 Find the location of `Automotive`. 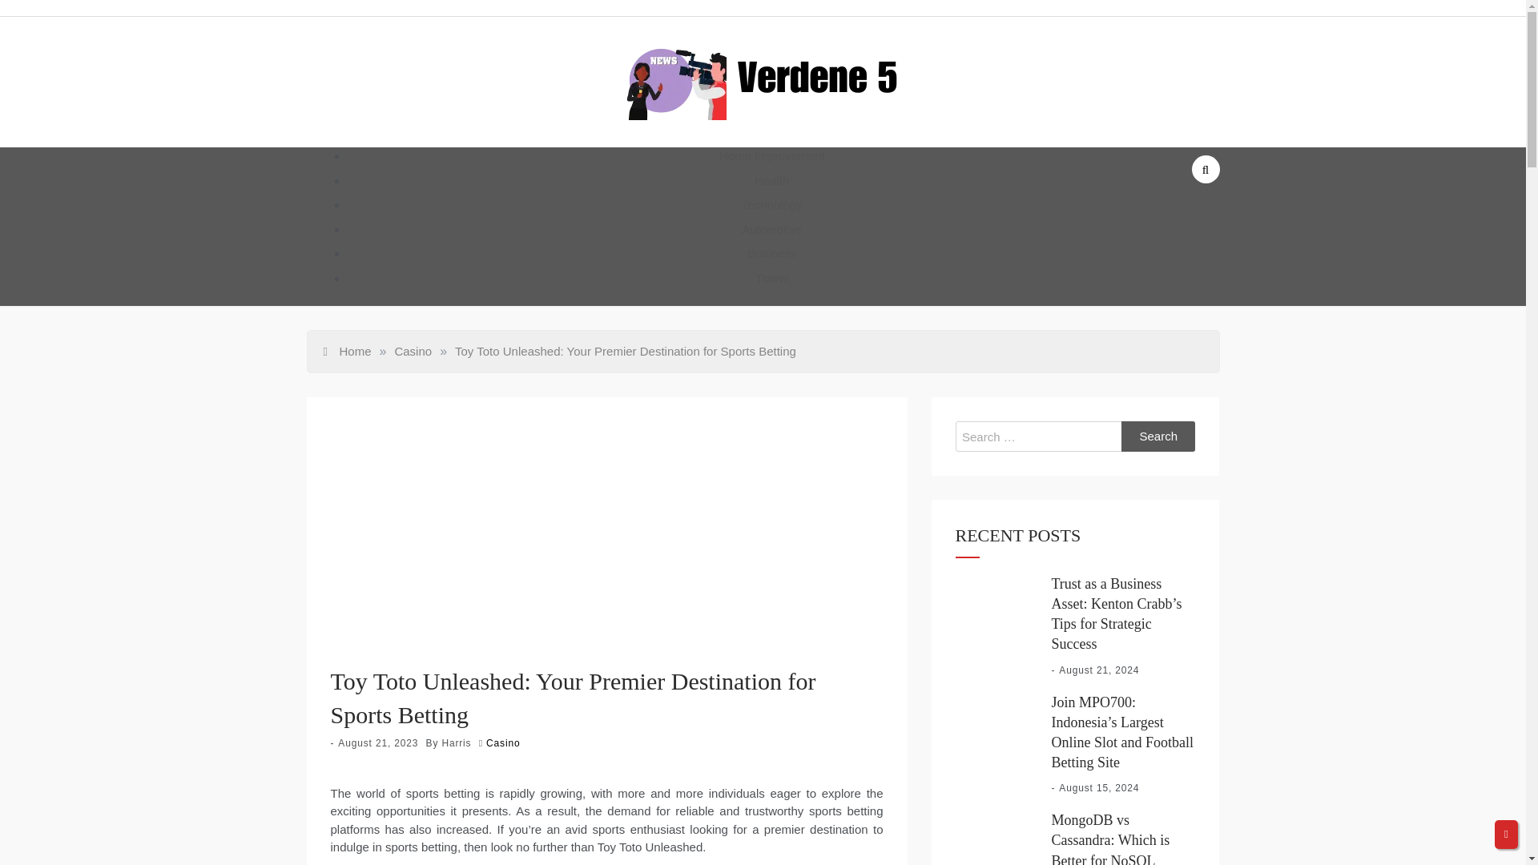

Automotive is located at coordinates (771, 229).